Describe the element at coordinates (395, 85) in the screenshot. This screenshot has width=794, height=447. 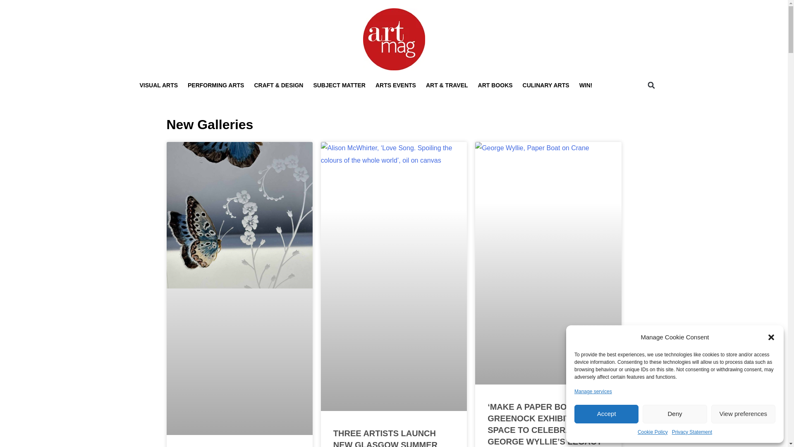
I see `ARTS EVENTS` at that location.